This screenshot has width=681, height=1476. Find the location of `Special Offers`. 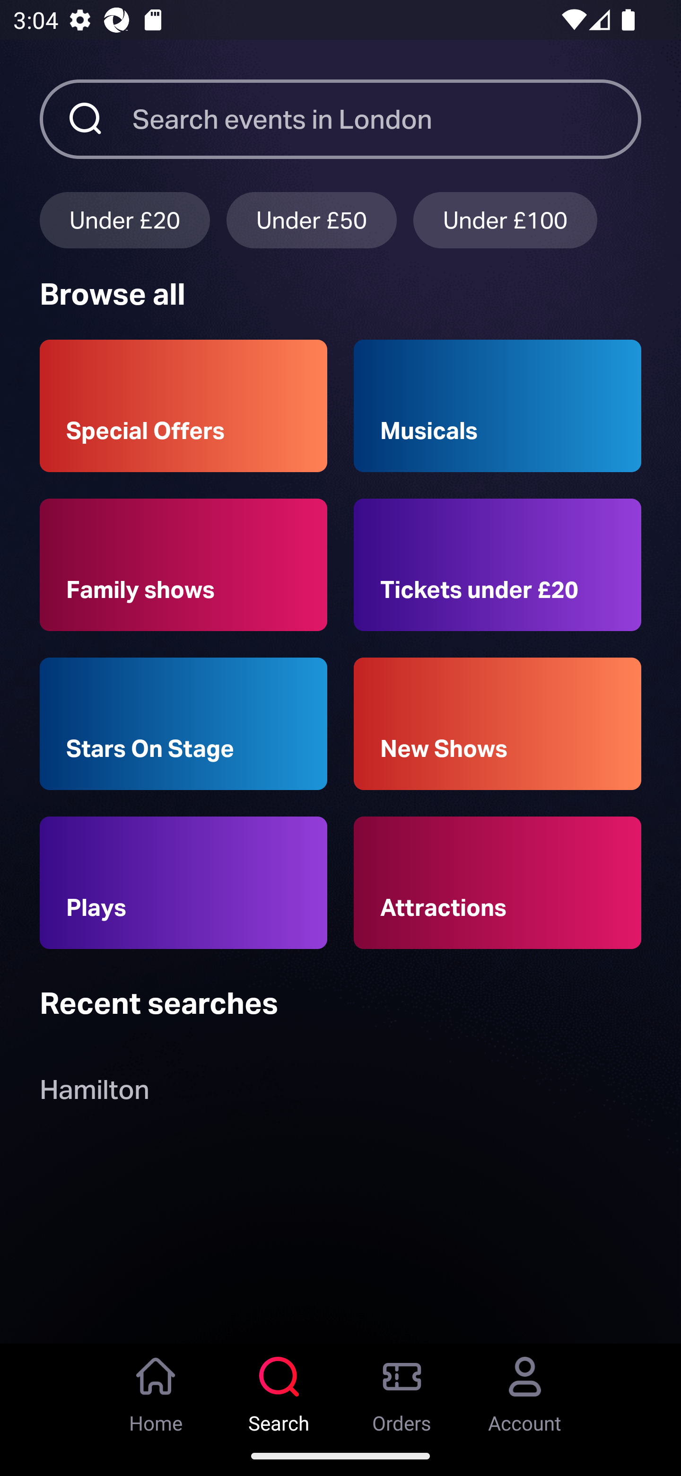

Special Offers is located at coordinates (183, 406).